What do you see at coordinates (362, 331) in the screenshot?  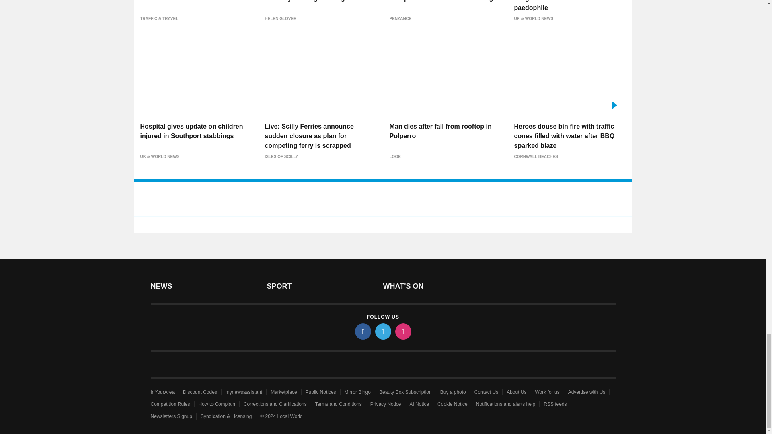 I see `facebook` at bounding box center [362, 331].